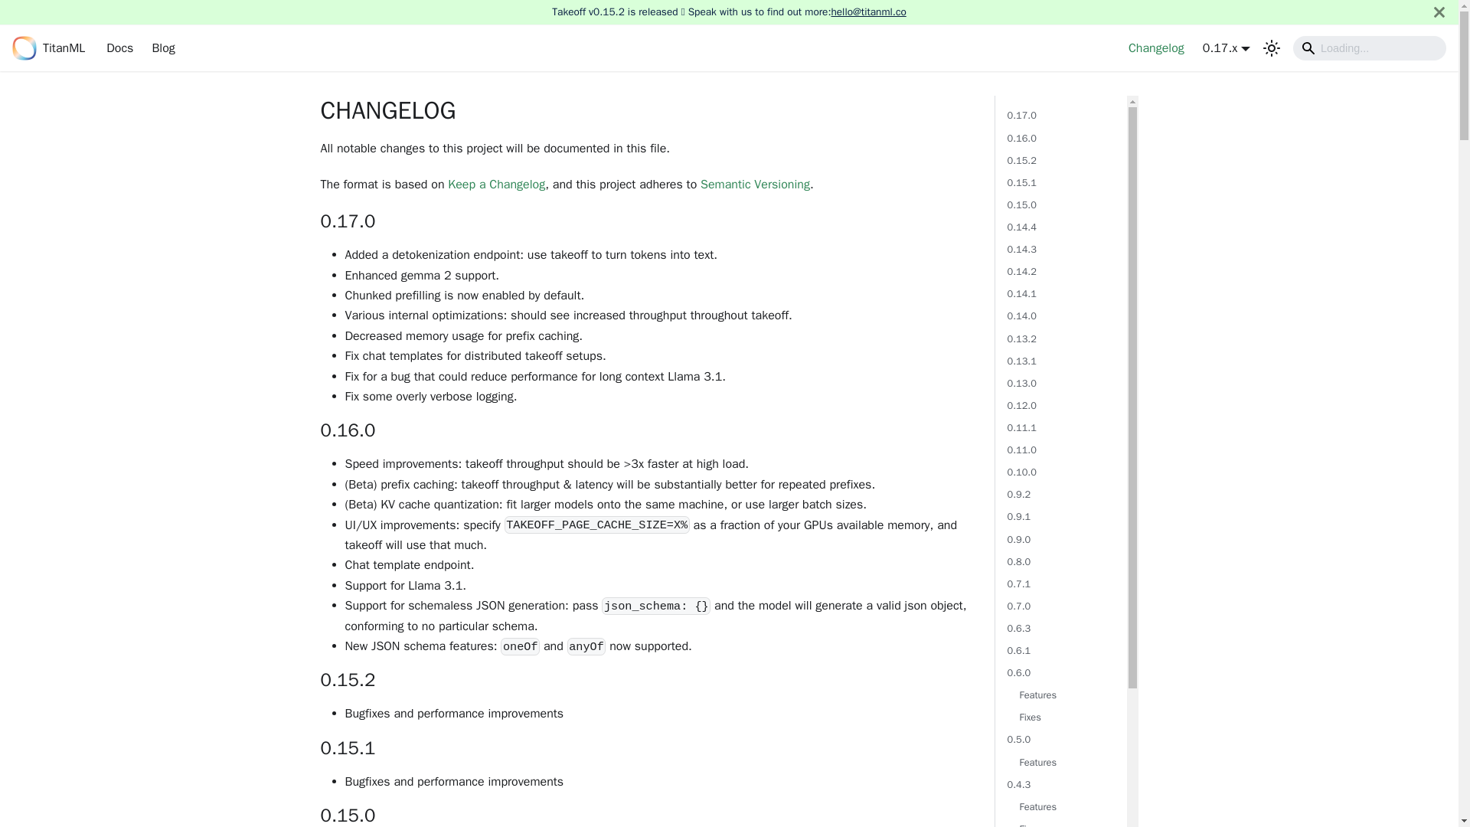  I want to click on Keep a Changelog, so click(496, 184).